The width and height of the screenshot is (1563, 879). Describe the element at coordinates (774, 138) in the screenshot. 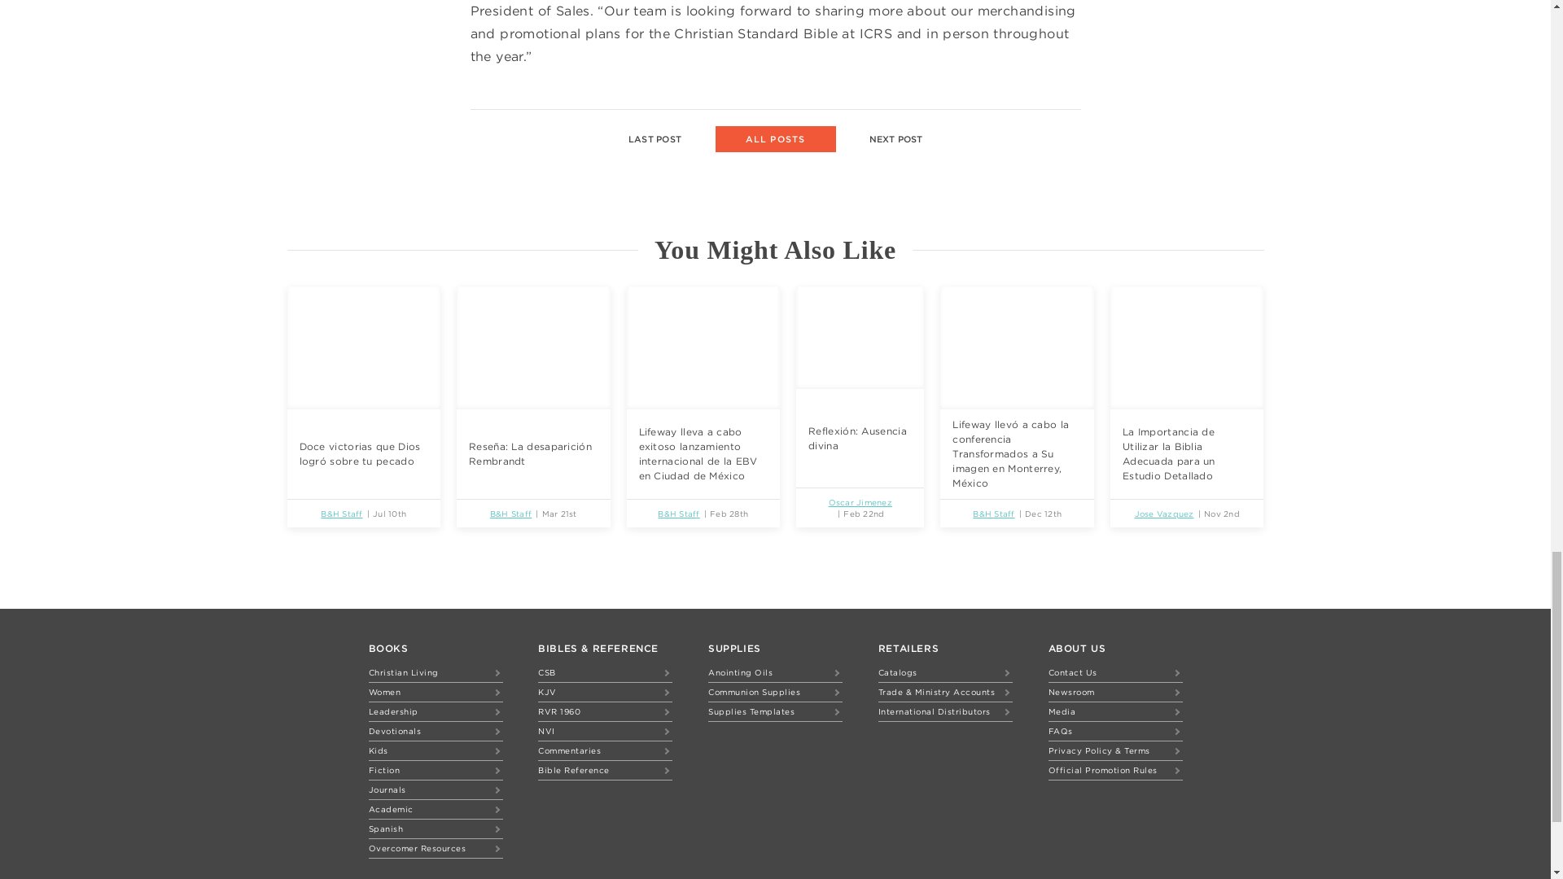

I see `ALL POSTS` at that location.